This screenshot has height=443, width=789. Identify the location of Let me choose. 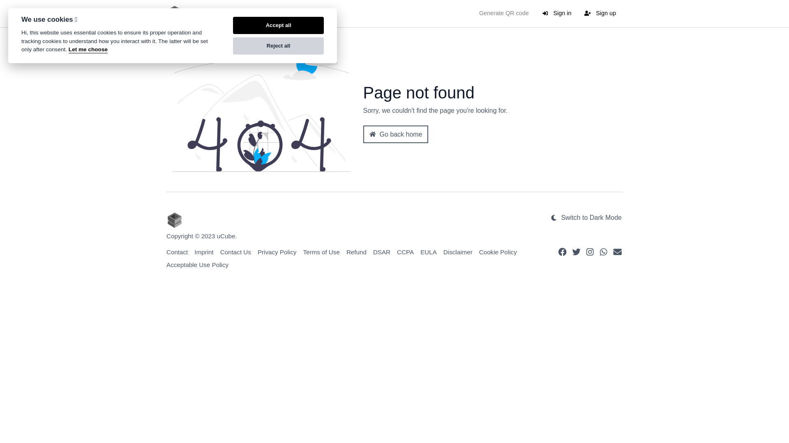
(88, 50).